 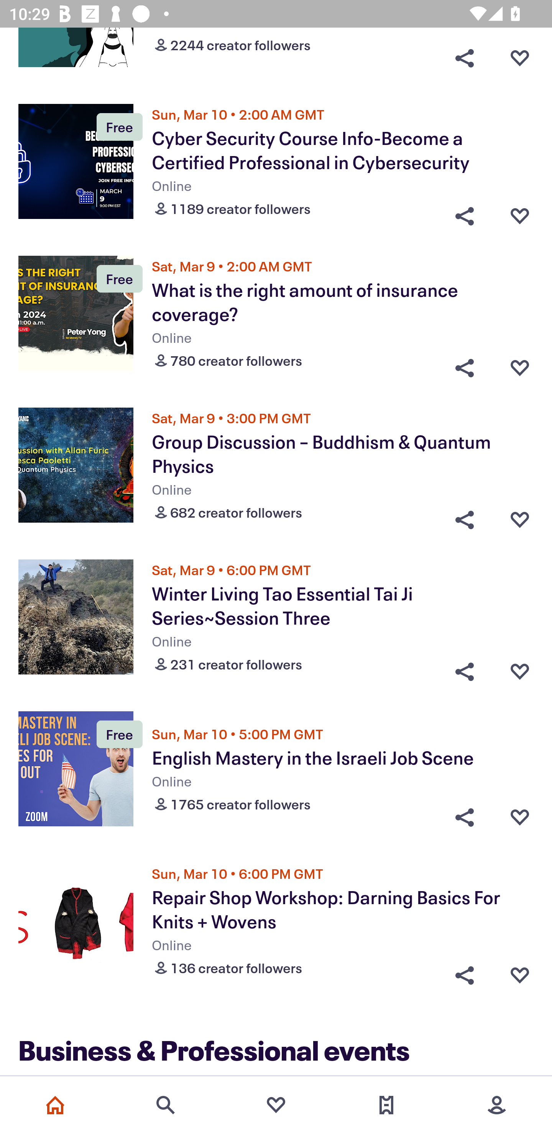 I want to click on Favorite button, so click(x=520, y=517).